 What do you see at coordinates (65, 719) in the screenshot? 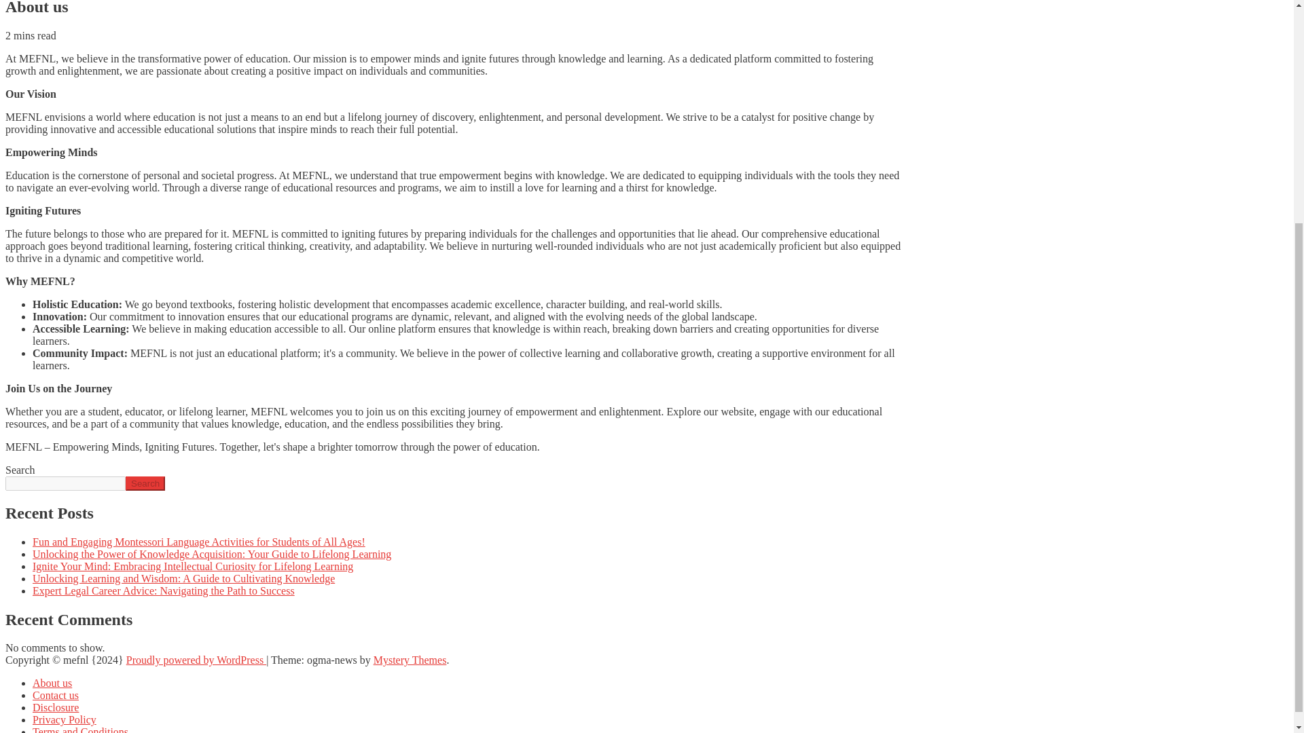
I see `Privacy Policy` at bounding box center [65, 719].